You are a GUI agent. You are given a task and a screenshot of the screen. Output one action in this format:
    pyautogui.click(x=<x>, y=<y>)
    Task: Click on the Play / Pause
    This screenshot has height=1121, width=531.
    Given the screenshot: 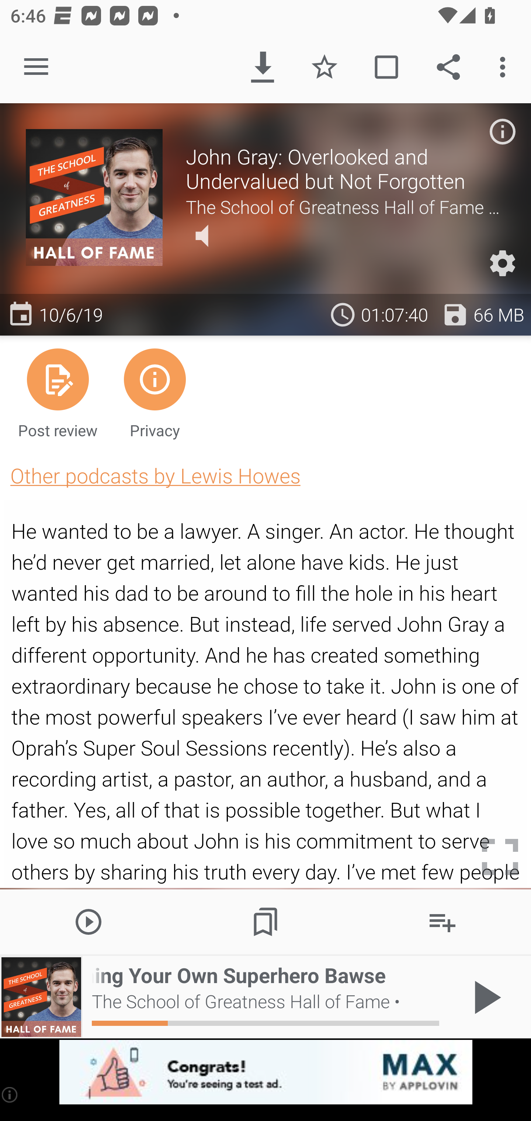 What is the action you would take?
    pyautogui.click(x=485, y=997)
    